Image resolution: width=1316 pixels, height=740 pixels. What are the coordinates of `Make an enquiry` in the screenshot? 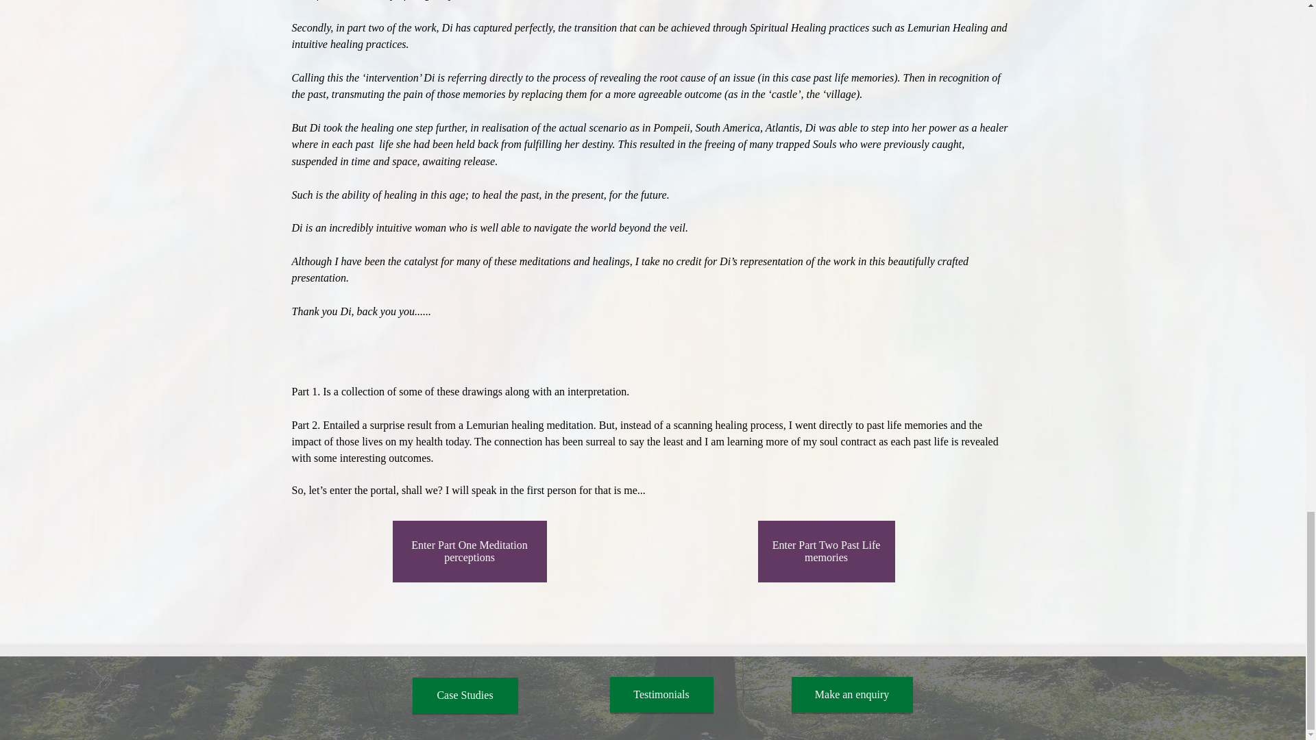 It's located at (851, 695).